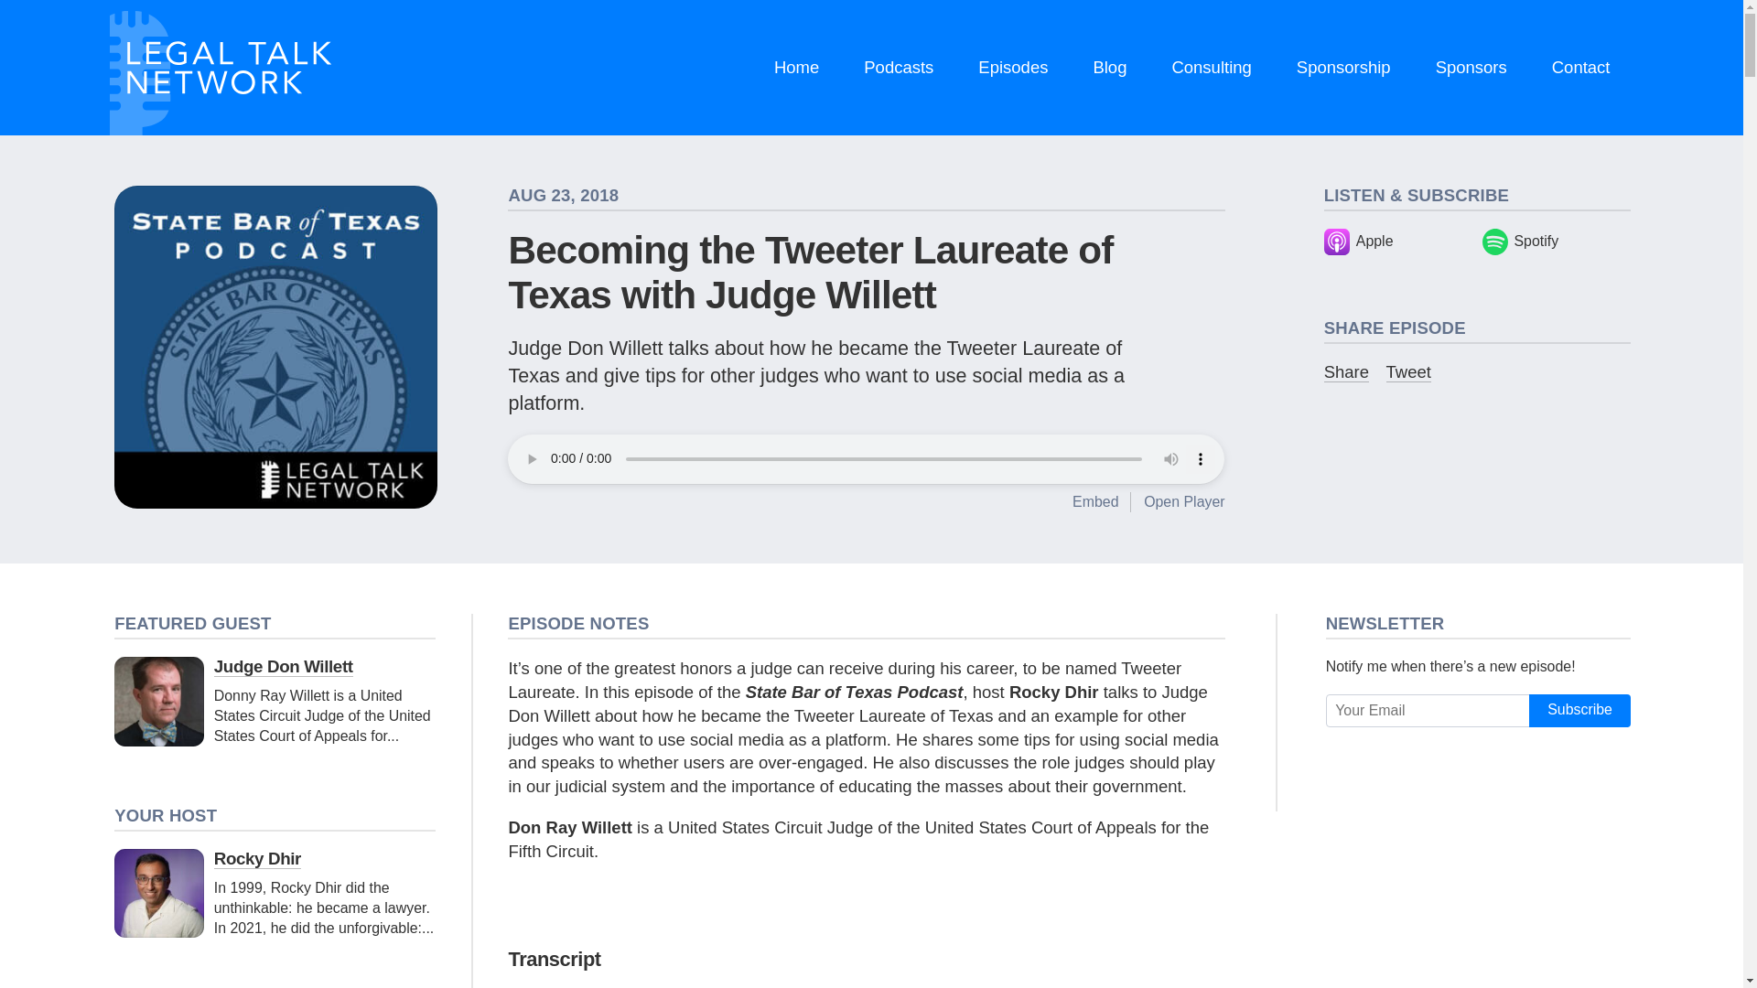 This screenshot has height=988, width=1757. Describe the element at coordinates (275, 348) in the screenshot. I see `State Bar of Texas Podcast` at that location.